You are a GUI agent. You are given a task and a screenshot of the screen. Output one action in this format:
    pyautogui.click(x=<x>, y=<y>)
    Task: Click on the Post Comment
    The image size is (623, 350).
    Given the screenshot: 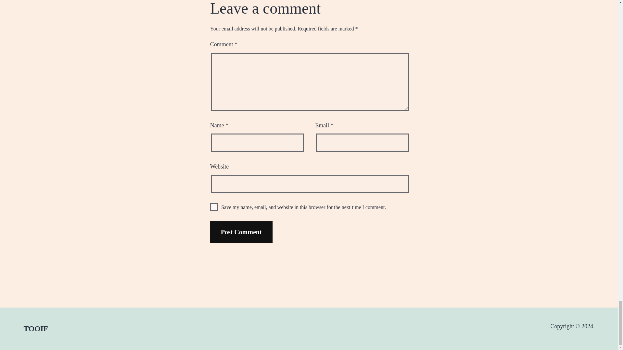 What is the action you would take?
    pyautogui.click(x=241, y=232)
    